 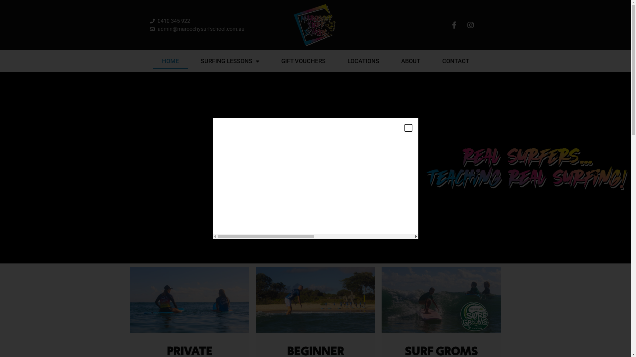 I want to click on HOME, so click(x=170, y=61).